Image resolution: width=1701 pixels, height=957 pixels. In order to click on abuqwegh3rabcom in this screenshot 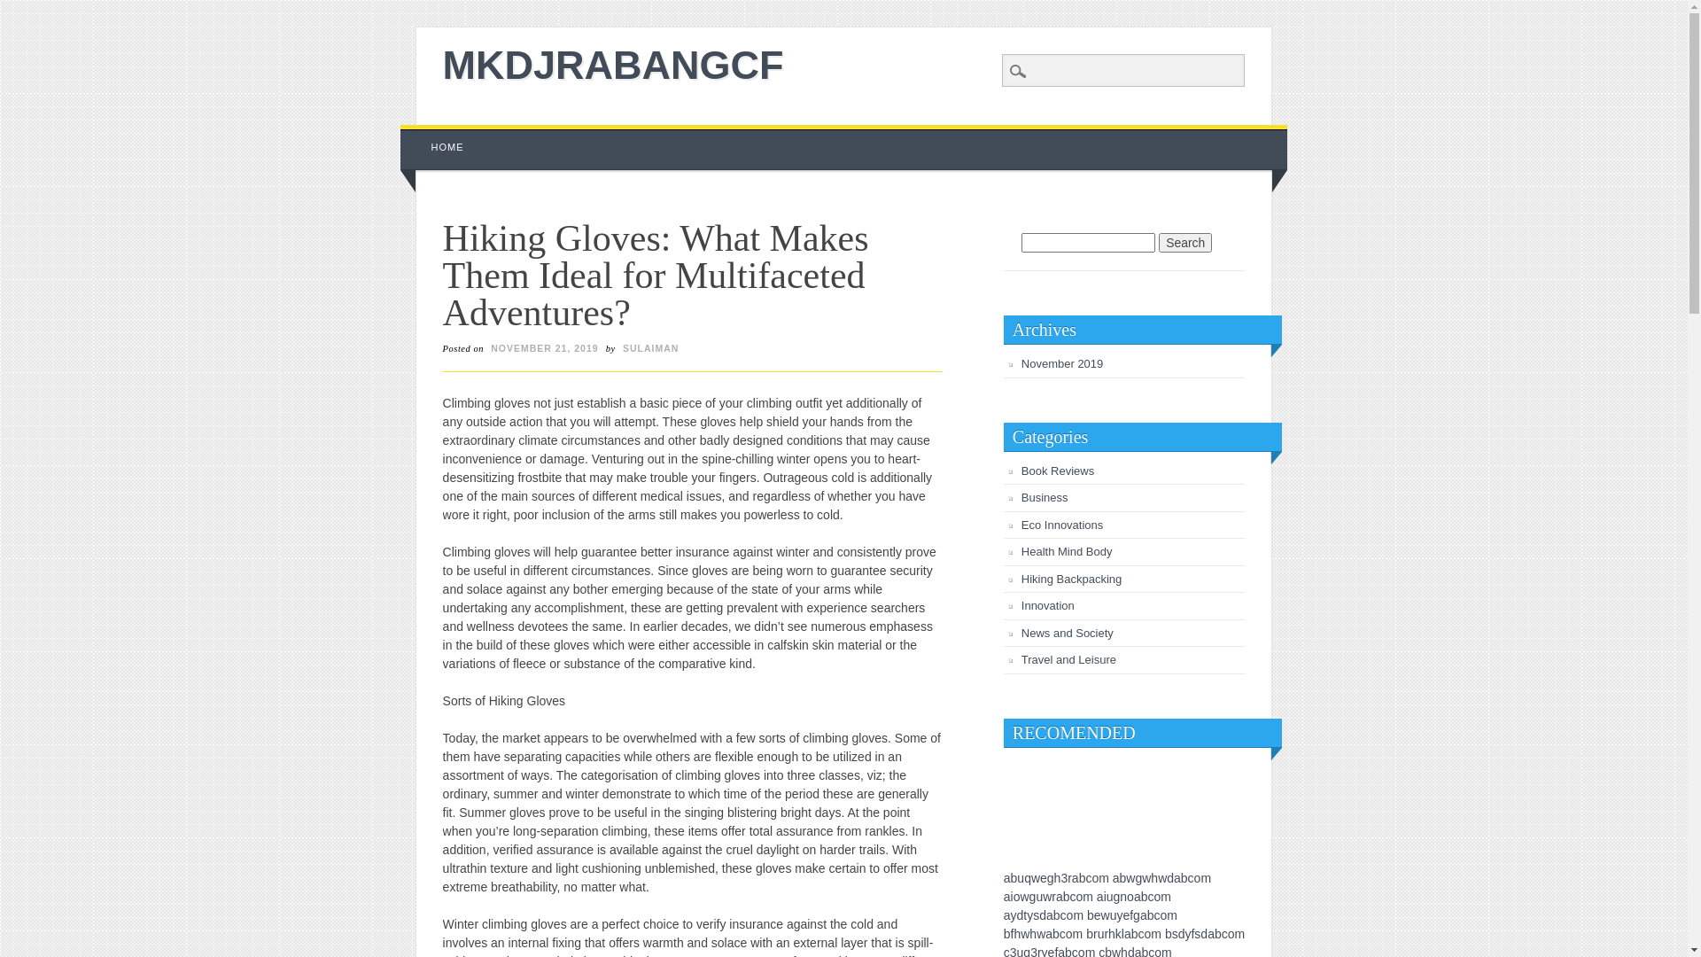, I will do `click(1056, 878)`.